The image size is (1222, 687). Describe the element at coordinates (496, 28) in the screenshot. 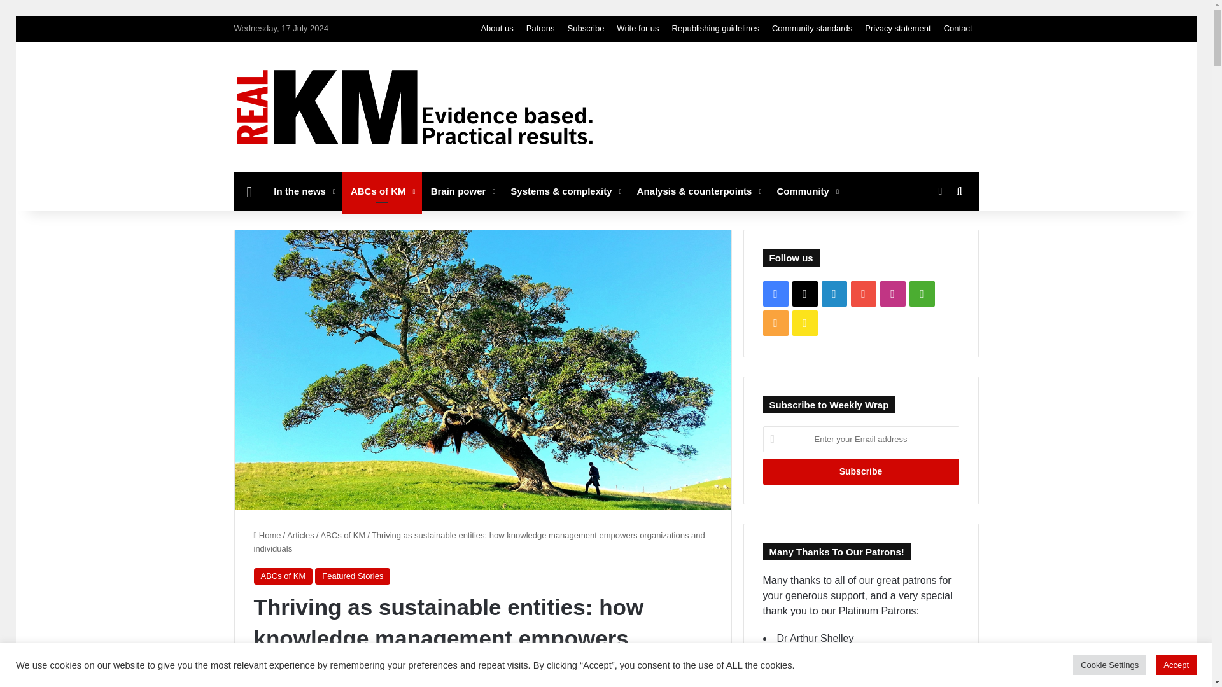

I see `About us` at that location.